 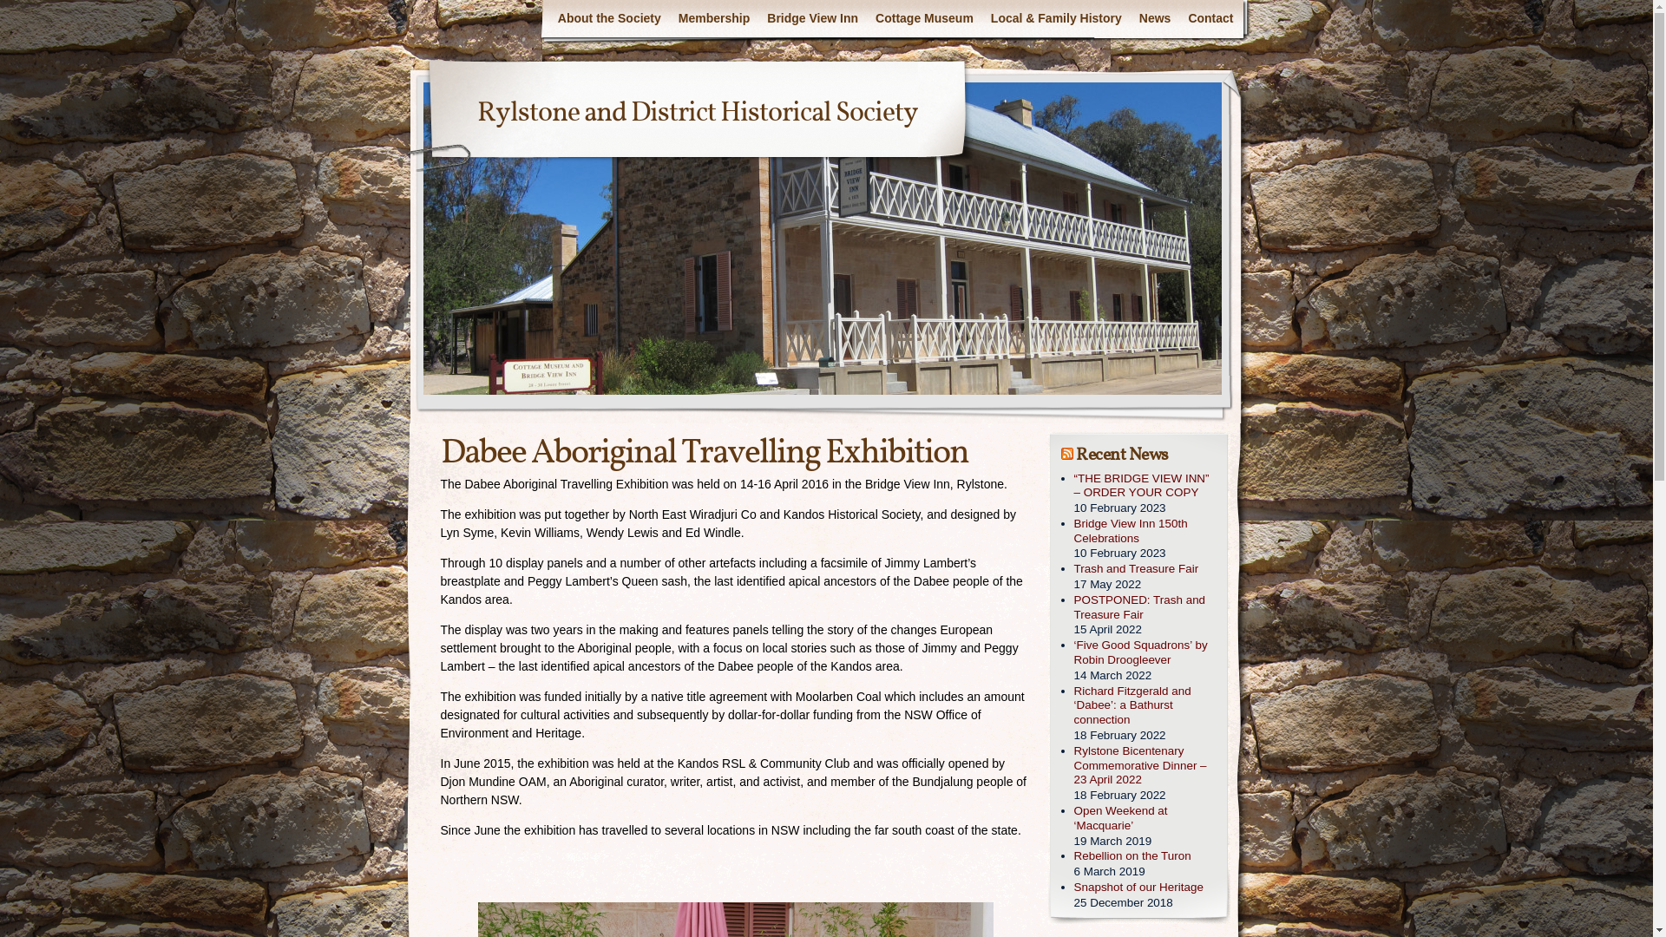 What do you see at coordinates (698, 114) in the screenshot?
I see `Rylstone and District Historical Society` at bounding box center [698, 114].